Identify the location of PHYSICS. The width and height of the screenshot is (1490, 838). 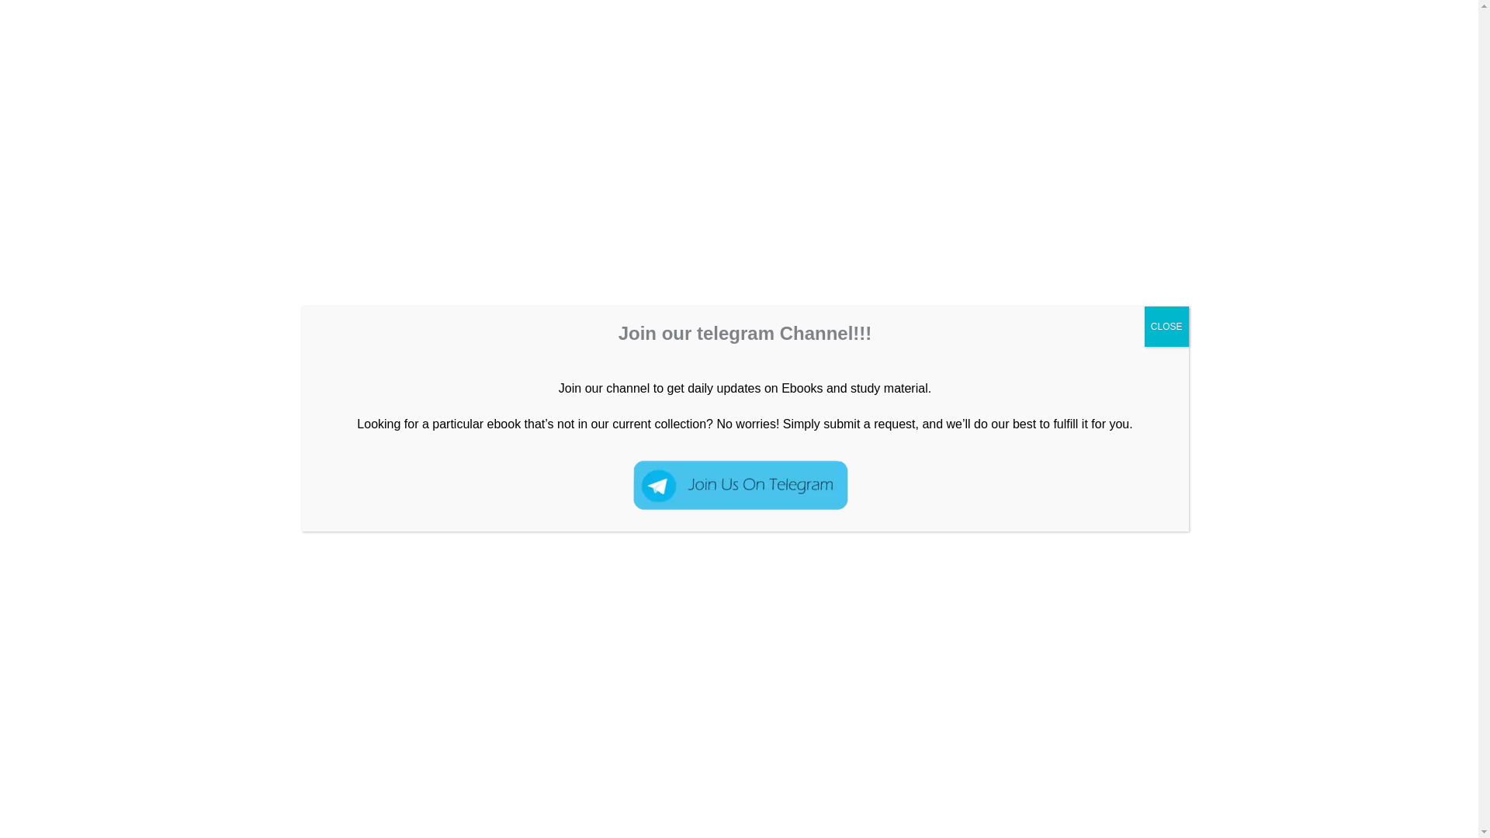
(1060, 69).